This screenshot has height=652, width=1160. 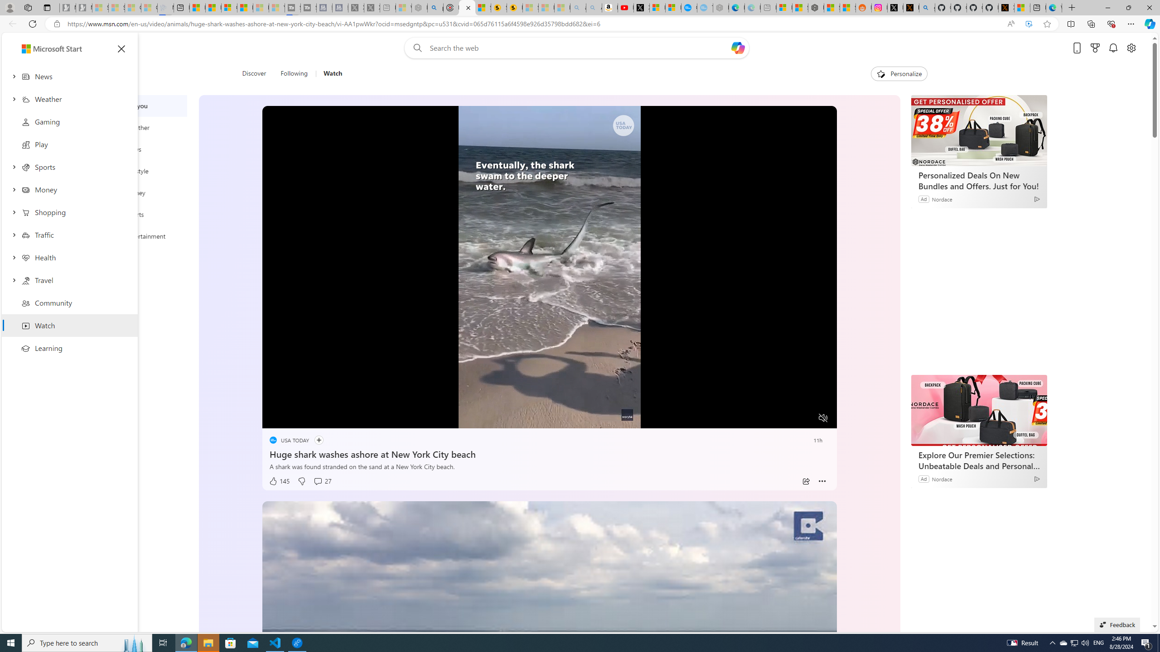 I want to click on App bar, so click(x=580, y=24).